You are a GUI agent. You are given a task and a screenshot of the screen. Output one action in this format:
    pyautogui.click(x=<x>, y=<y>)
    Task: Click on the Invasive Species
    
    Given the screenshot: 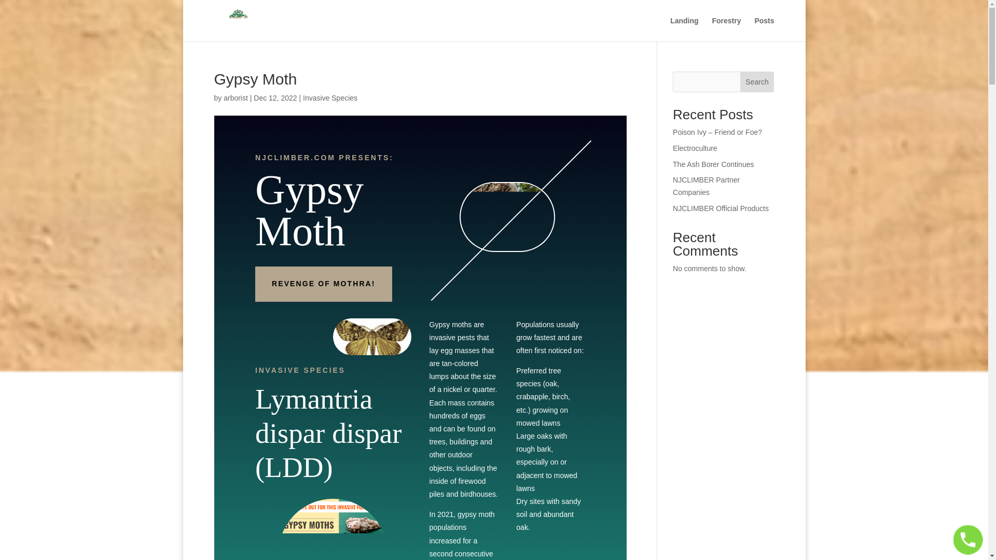 What is the action you would take?
    pyautogui.click(x=330, y=97)
    